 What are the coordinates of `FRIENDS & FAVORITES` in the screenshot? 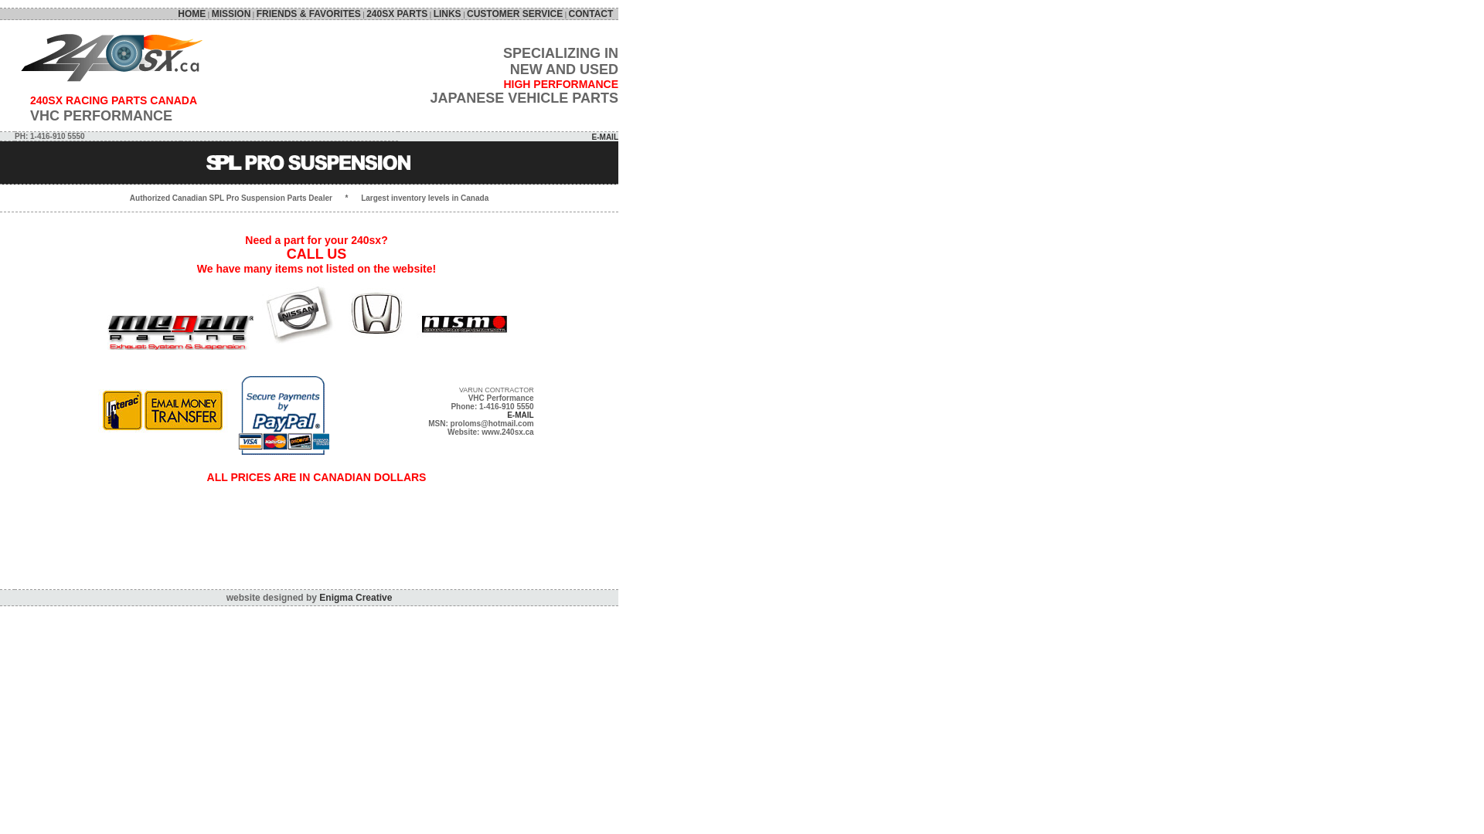 It's located at (309, 14).